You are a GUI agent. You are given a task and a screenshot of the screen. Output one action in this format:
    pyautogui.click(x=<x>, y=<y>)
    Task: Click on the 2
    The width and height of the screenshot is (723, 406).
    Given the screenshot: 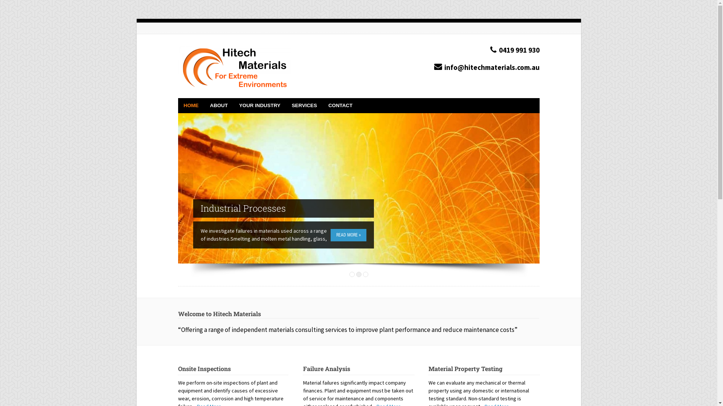 What is the action you would take?
    pyautogui.click(x=359, y=274)
    